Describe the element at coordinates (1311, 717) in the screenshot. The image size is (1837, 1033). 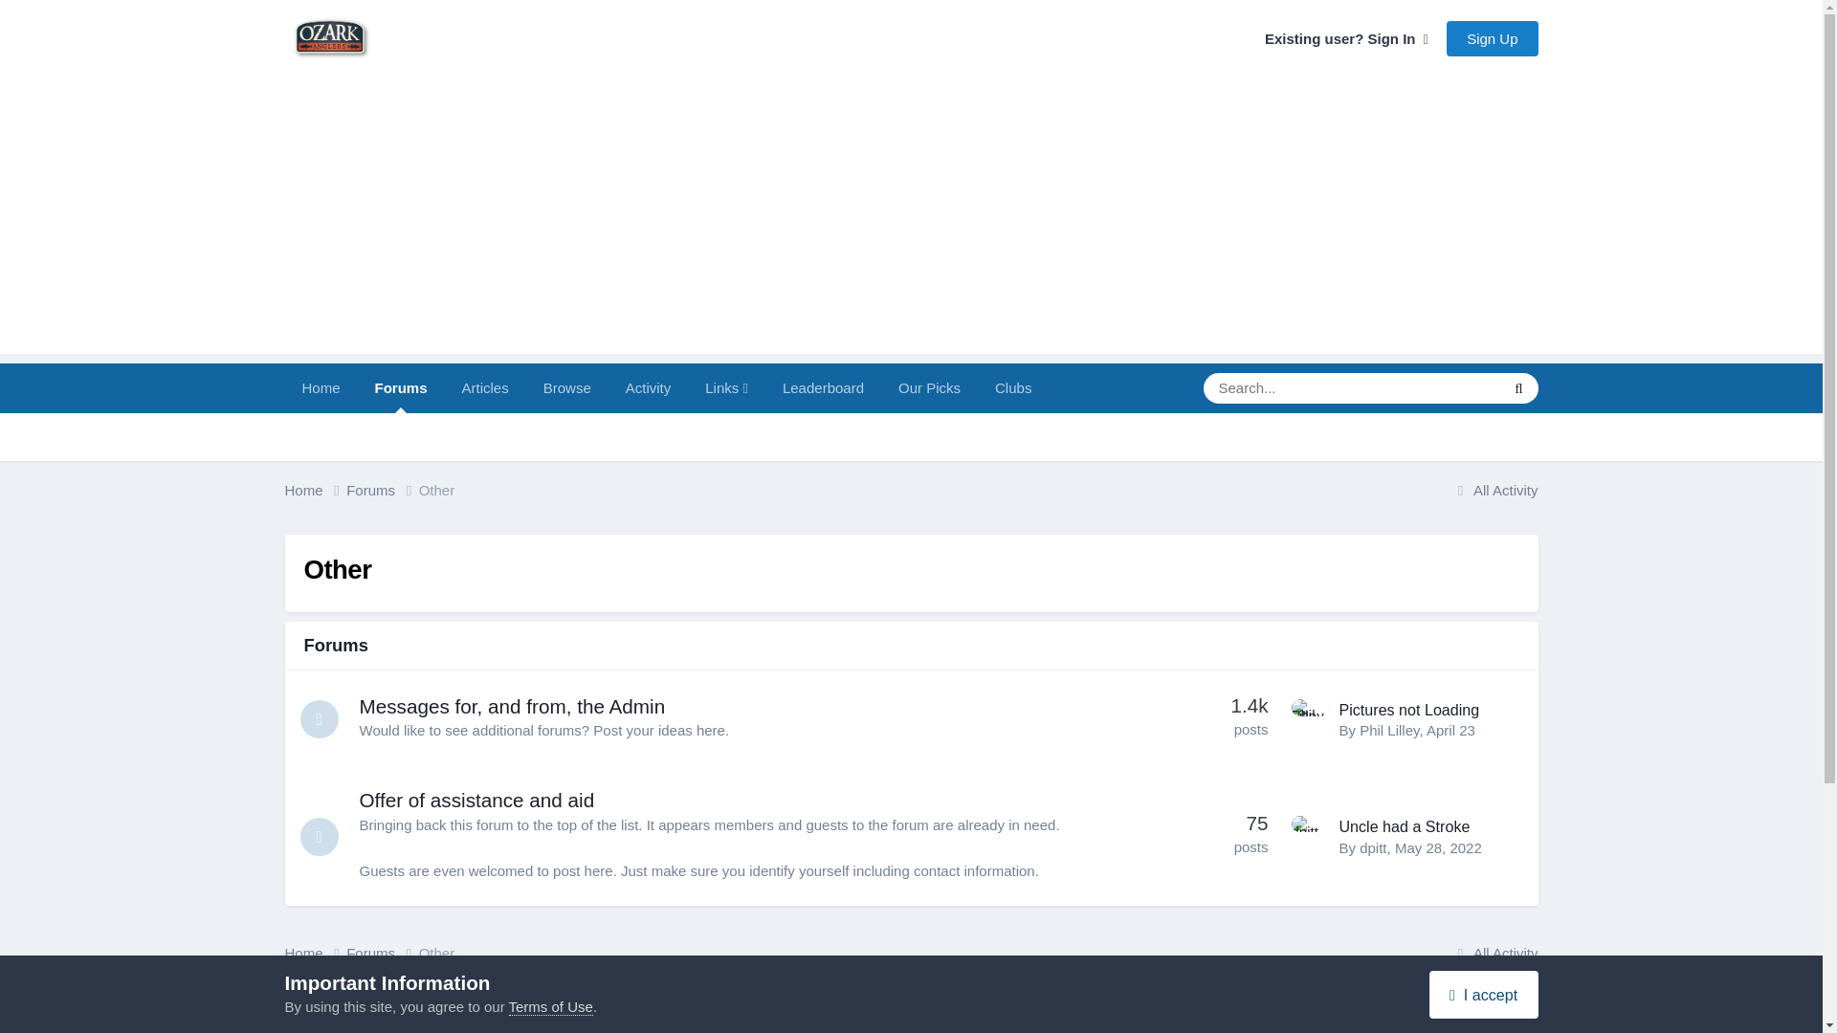
I see `Go to Phil Lilley's profile` at that location.